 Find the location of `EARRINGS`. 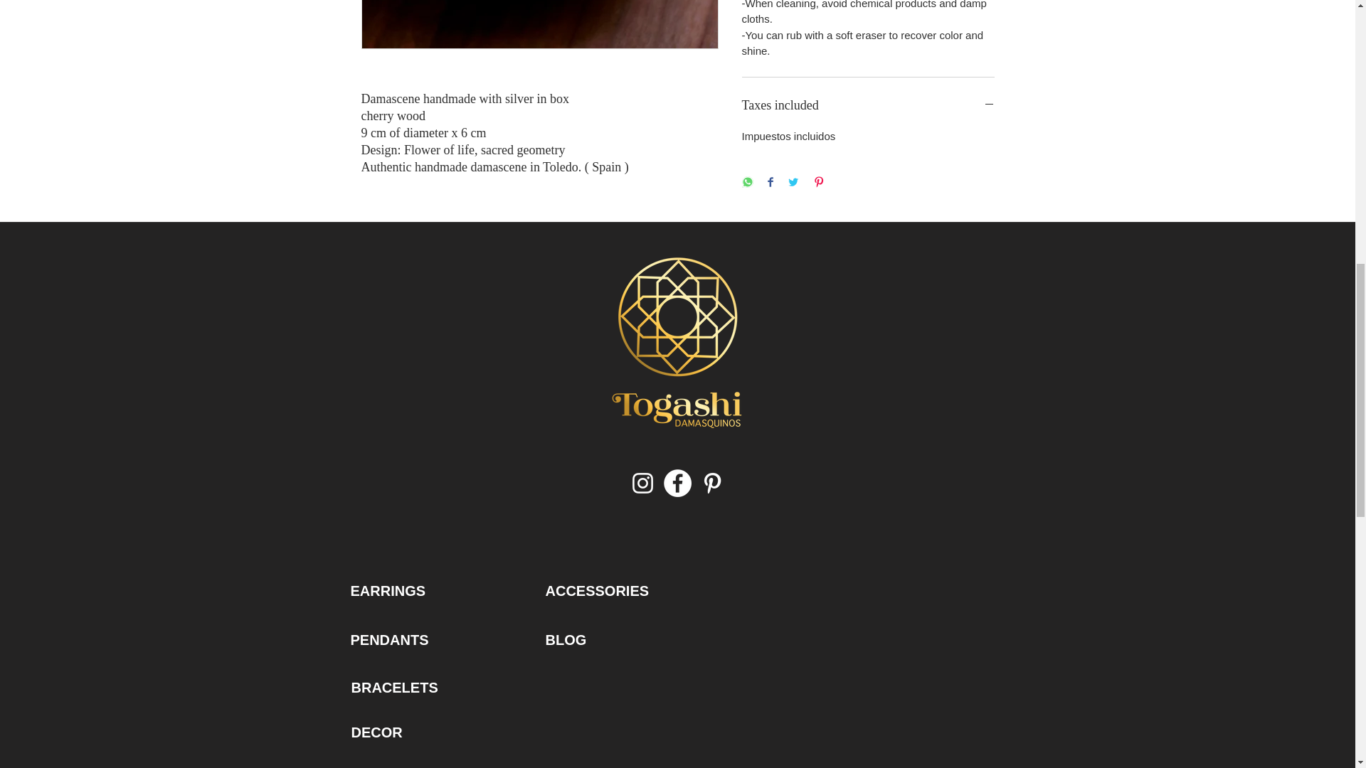

EARRINGS is located at coordinates (387, 590).